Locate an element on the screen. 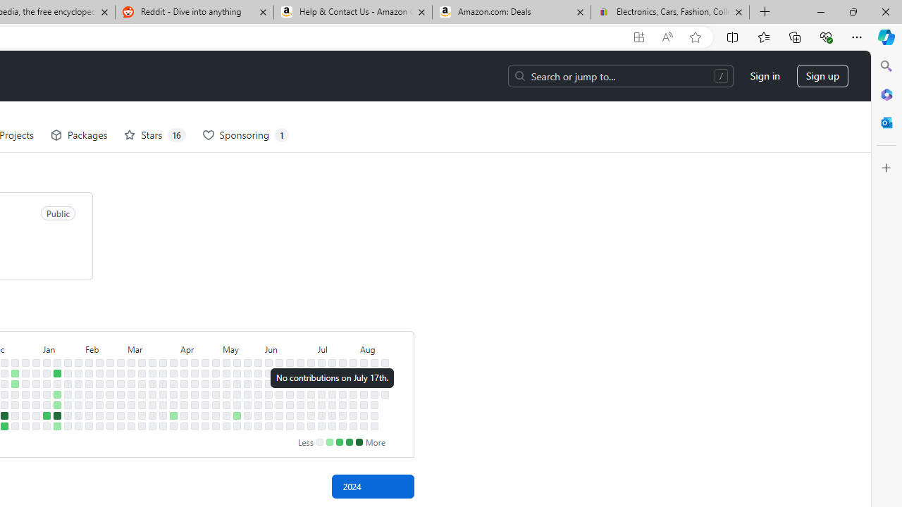 Image resolution: width=902 pixels, height=507 pixels. No contributions on April 15th. is located at coordinates (194, 373).